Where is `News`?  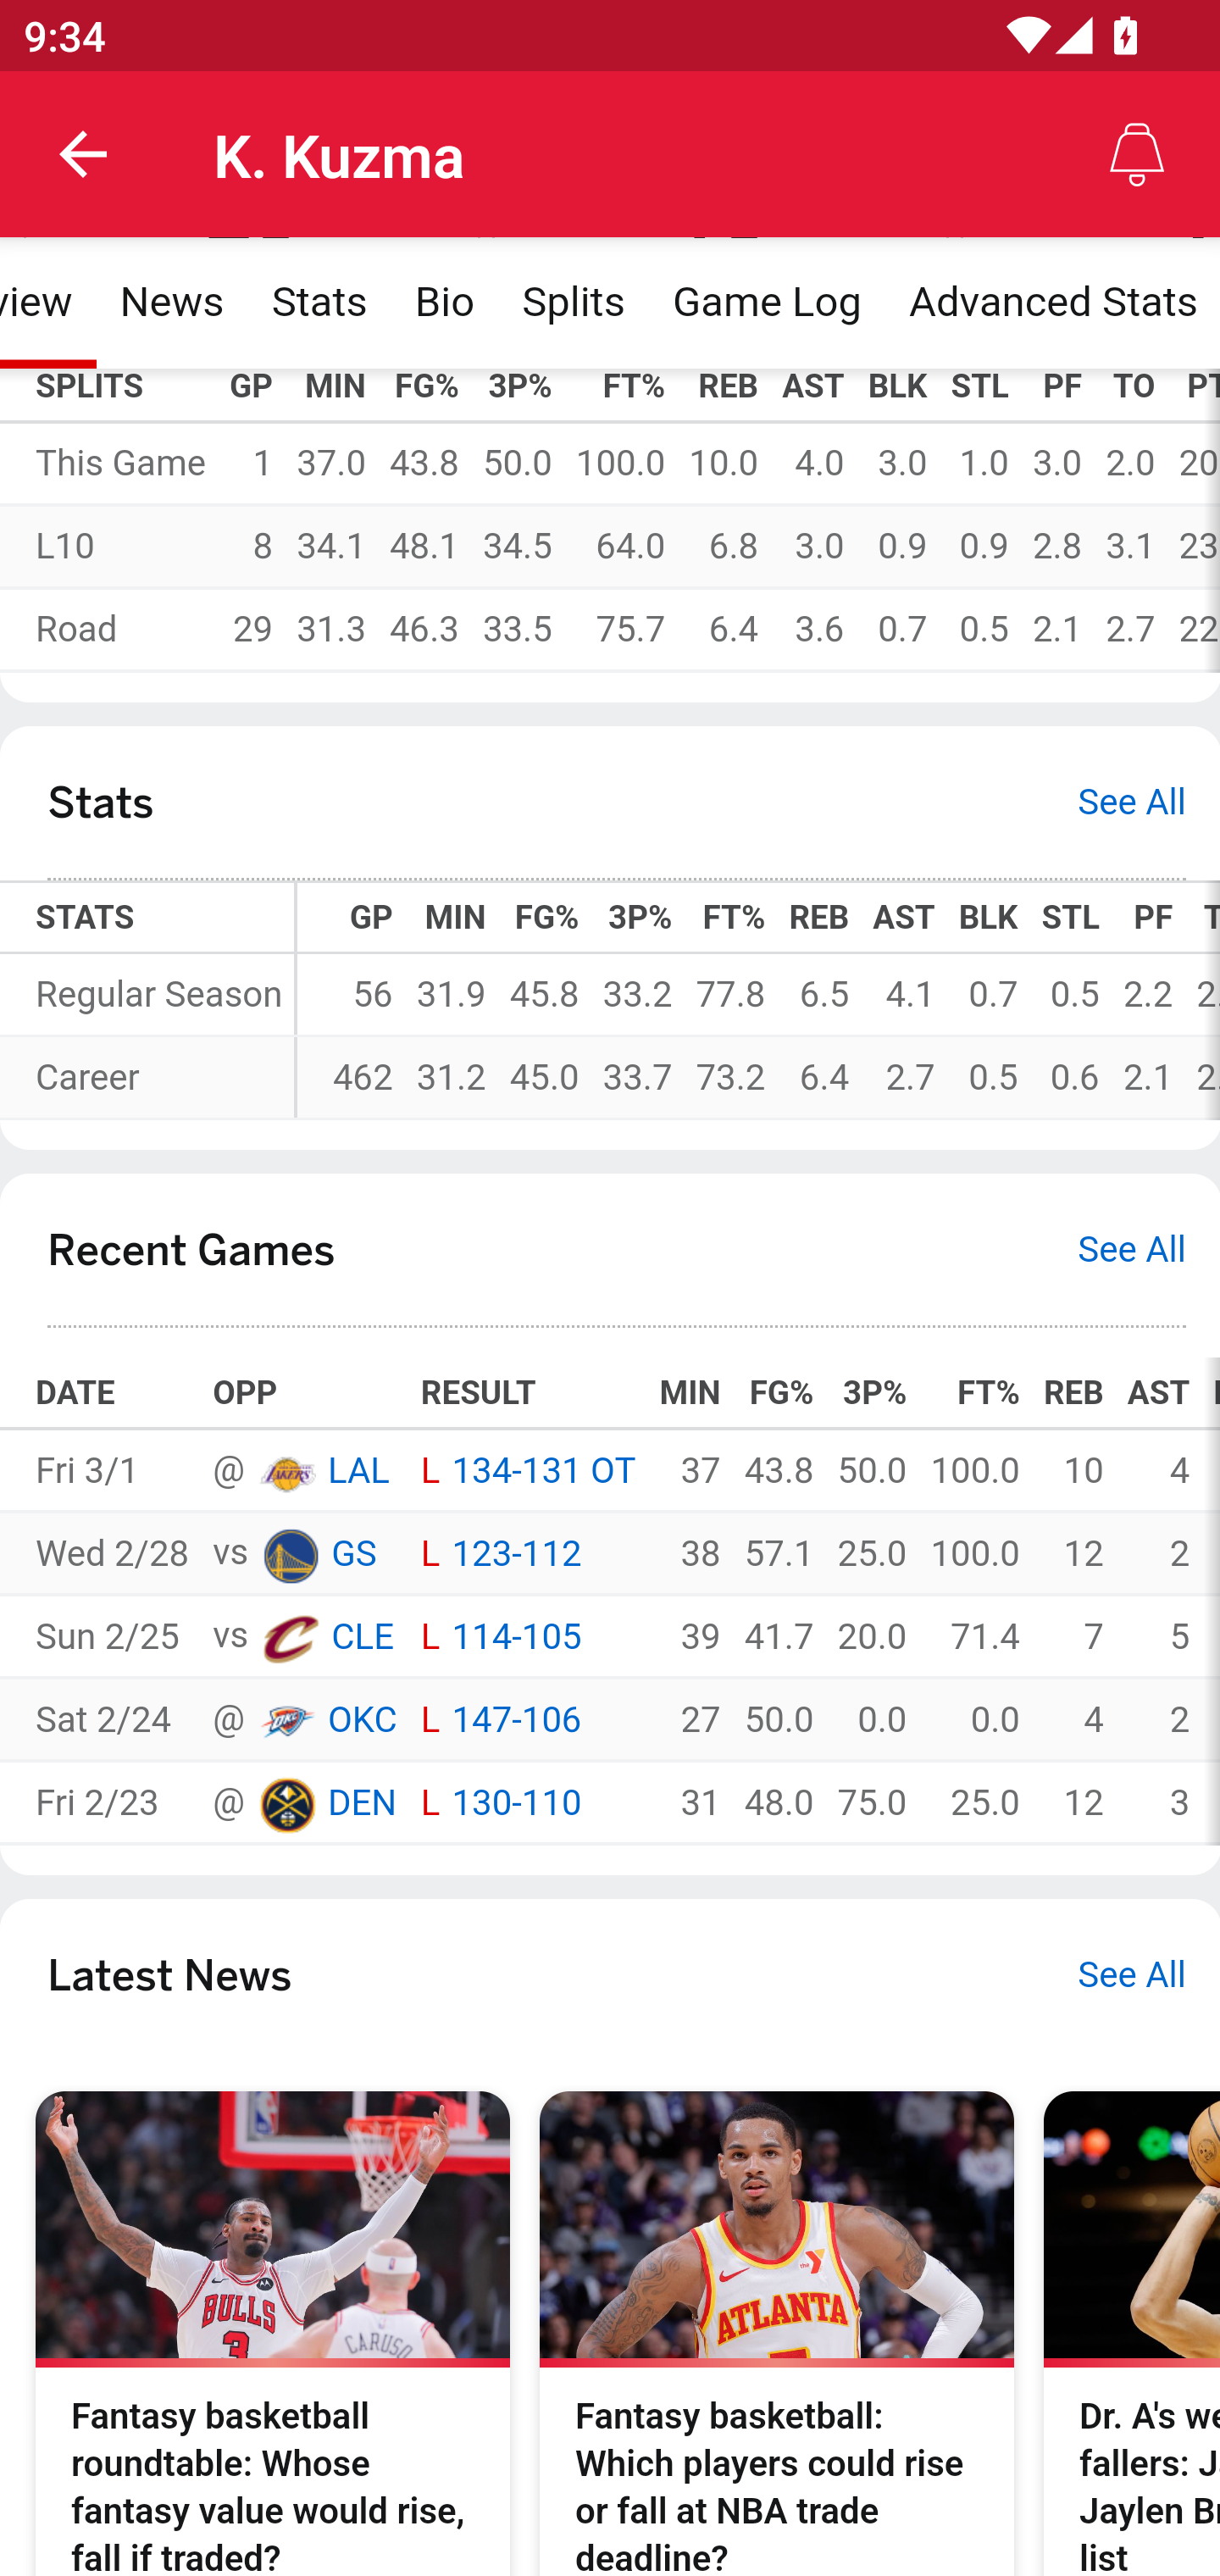 News is located at coordinates (171, 303).